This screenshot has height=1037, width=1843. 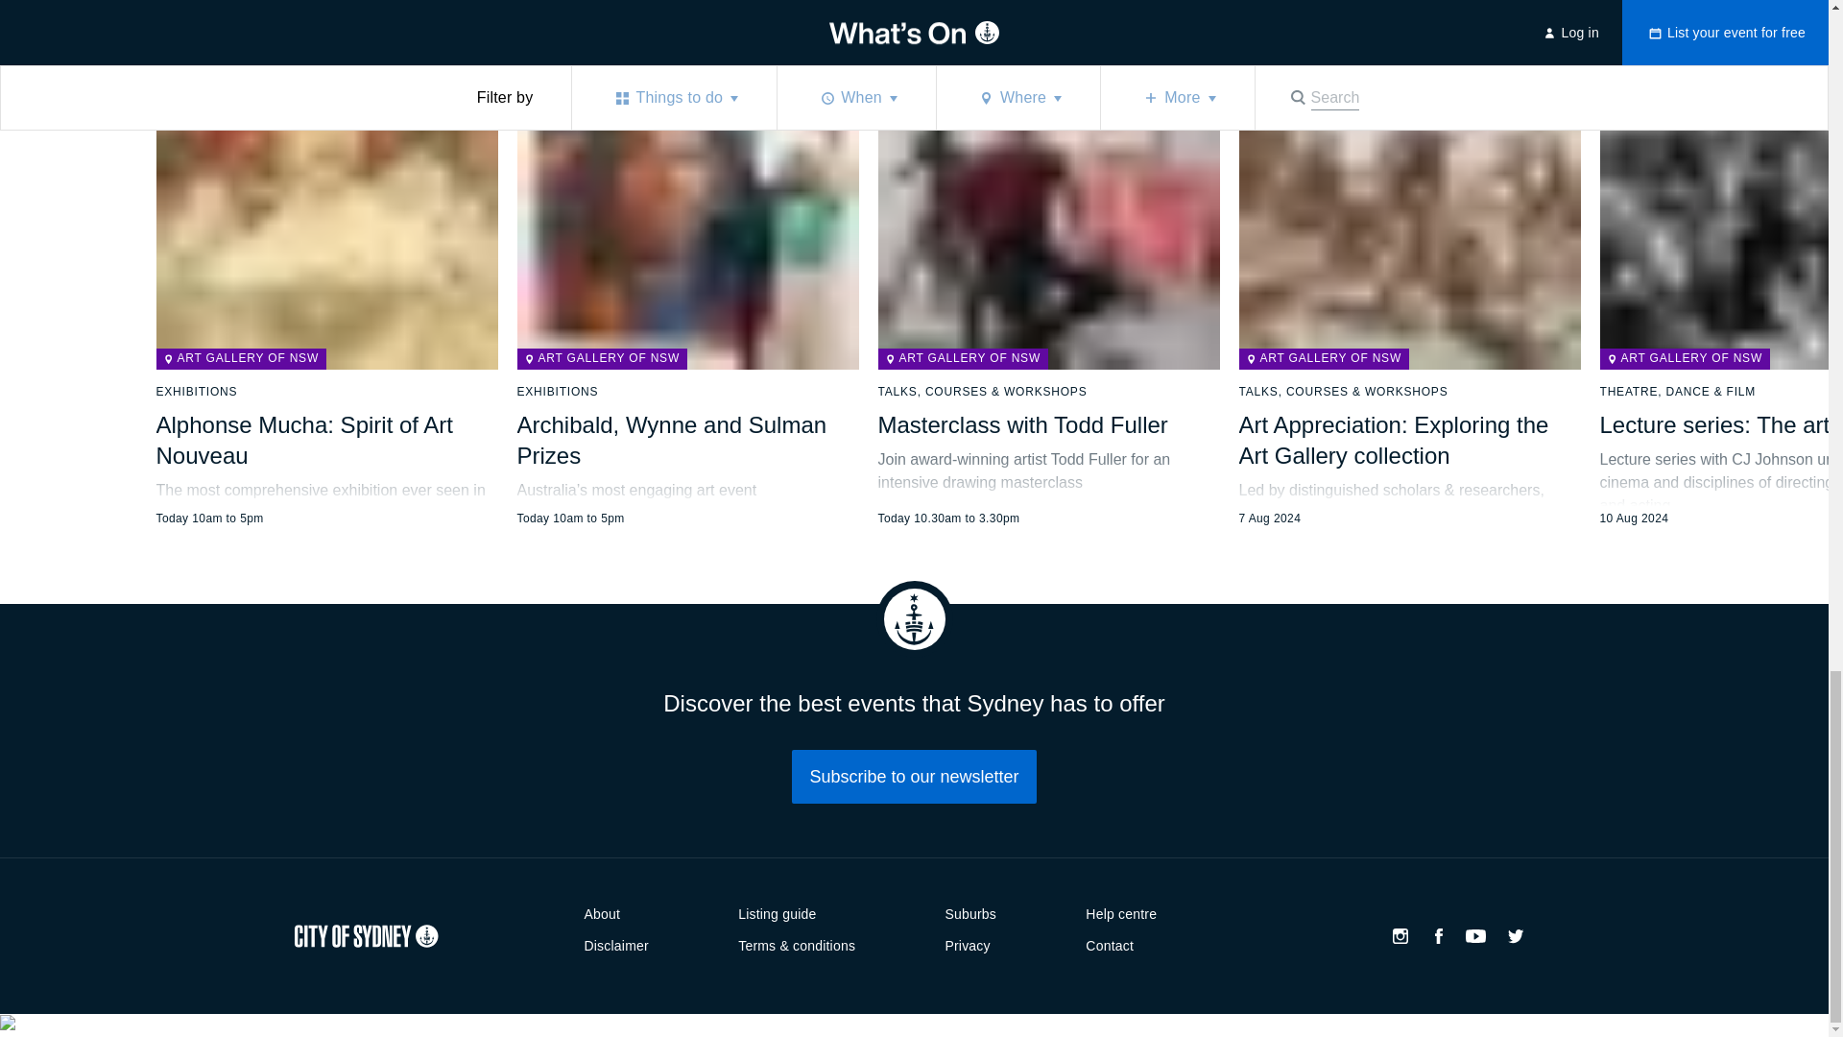 I want to click on Archibald, Wynne and Sulman Prizes, so click(x=670, y=440).